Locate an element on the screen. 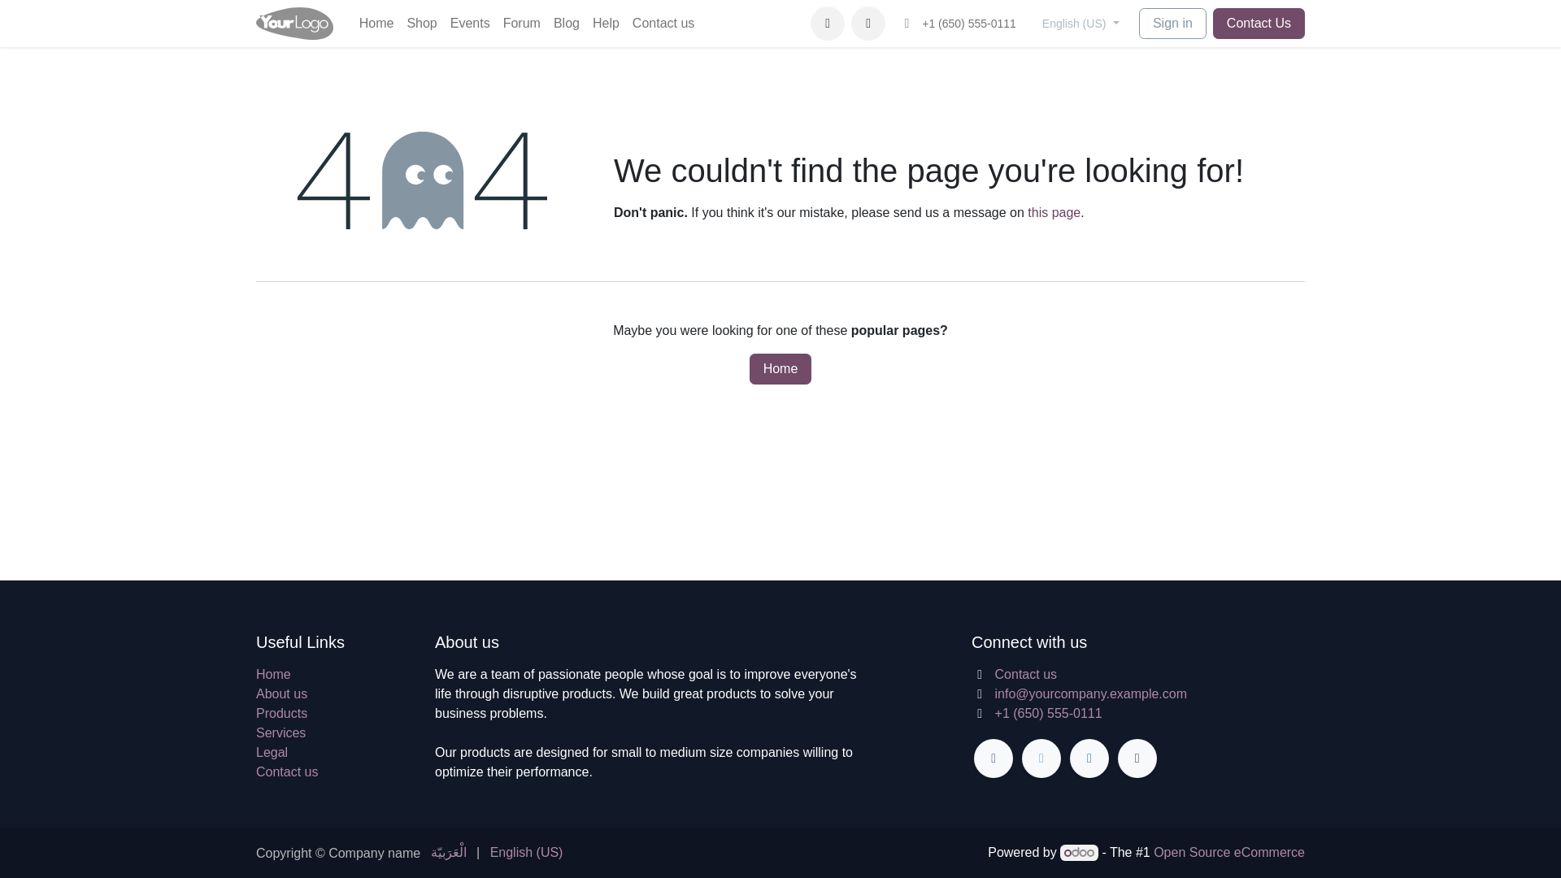  Shop is located at coordinates (421, 23).